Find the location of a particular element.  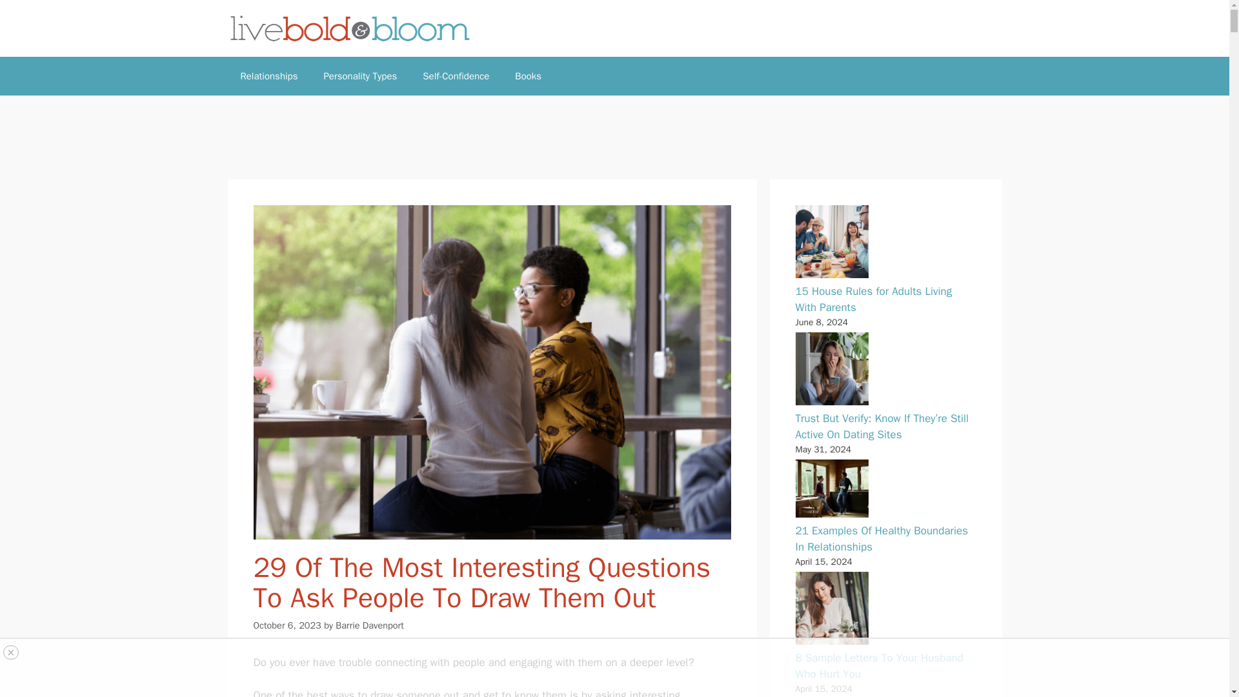

View all posts by Barrie Davenport is located at coordinates (369, 625).